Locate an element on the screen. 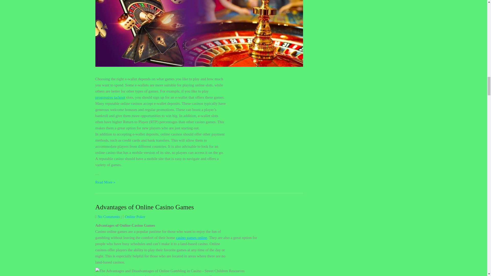 This screenshot has width=491, height=276. casino games online is located at coordinates (191, 238).